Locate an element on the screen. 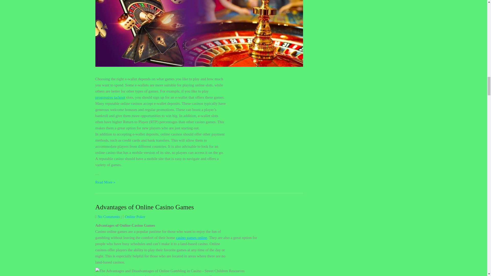 This screenshot has width=491, height=276. casino games online is located at coordinates (191, 238).